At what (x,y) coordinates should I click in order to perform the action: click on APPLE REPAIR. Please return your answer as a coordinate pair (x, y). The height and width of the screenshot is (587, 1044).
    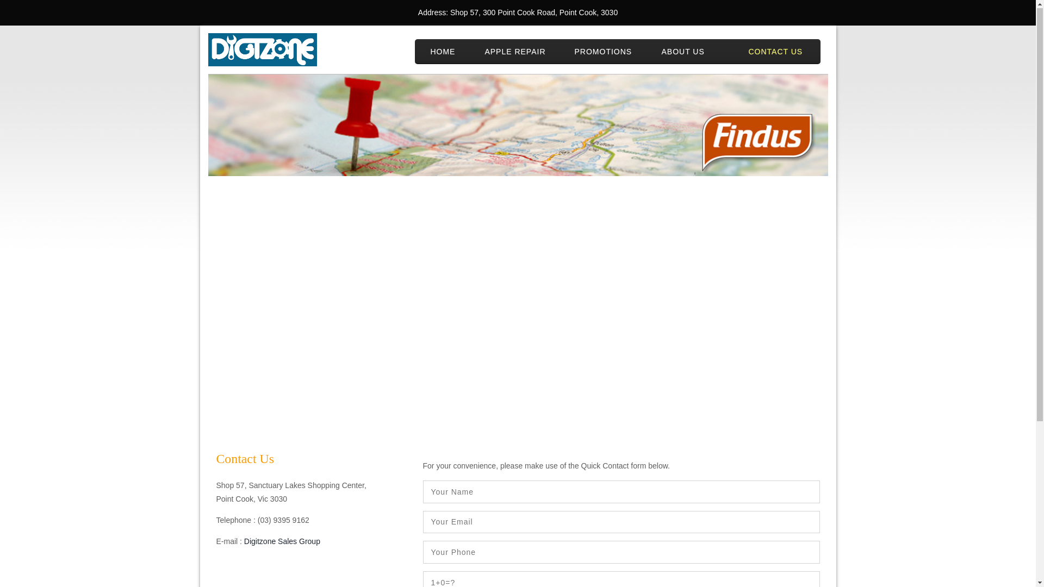
    Looking at the image, I should click on (514, 52).